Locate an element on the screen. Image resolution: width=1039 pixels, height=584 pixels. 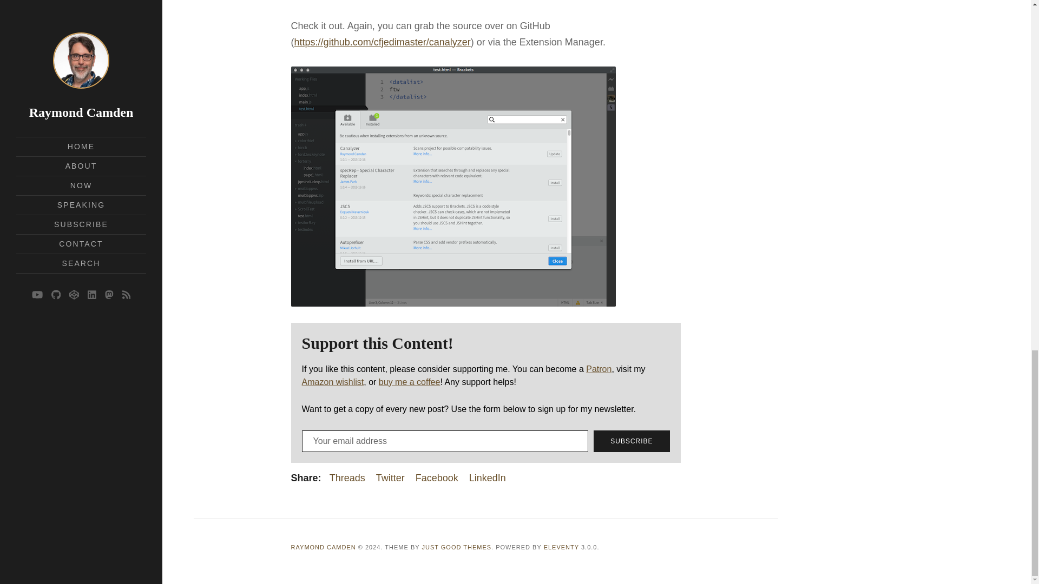
Twitter is located at coordinates (391, 478).